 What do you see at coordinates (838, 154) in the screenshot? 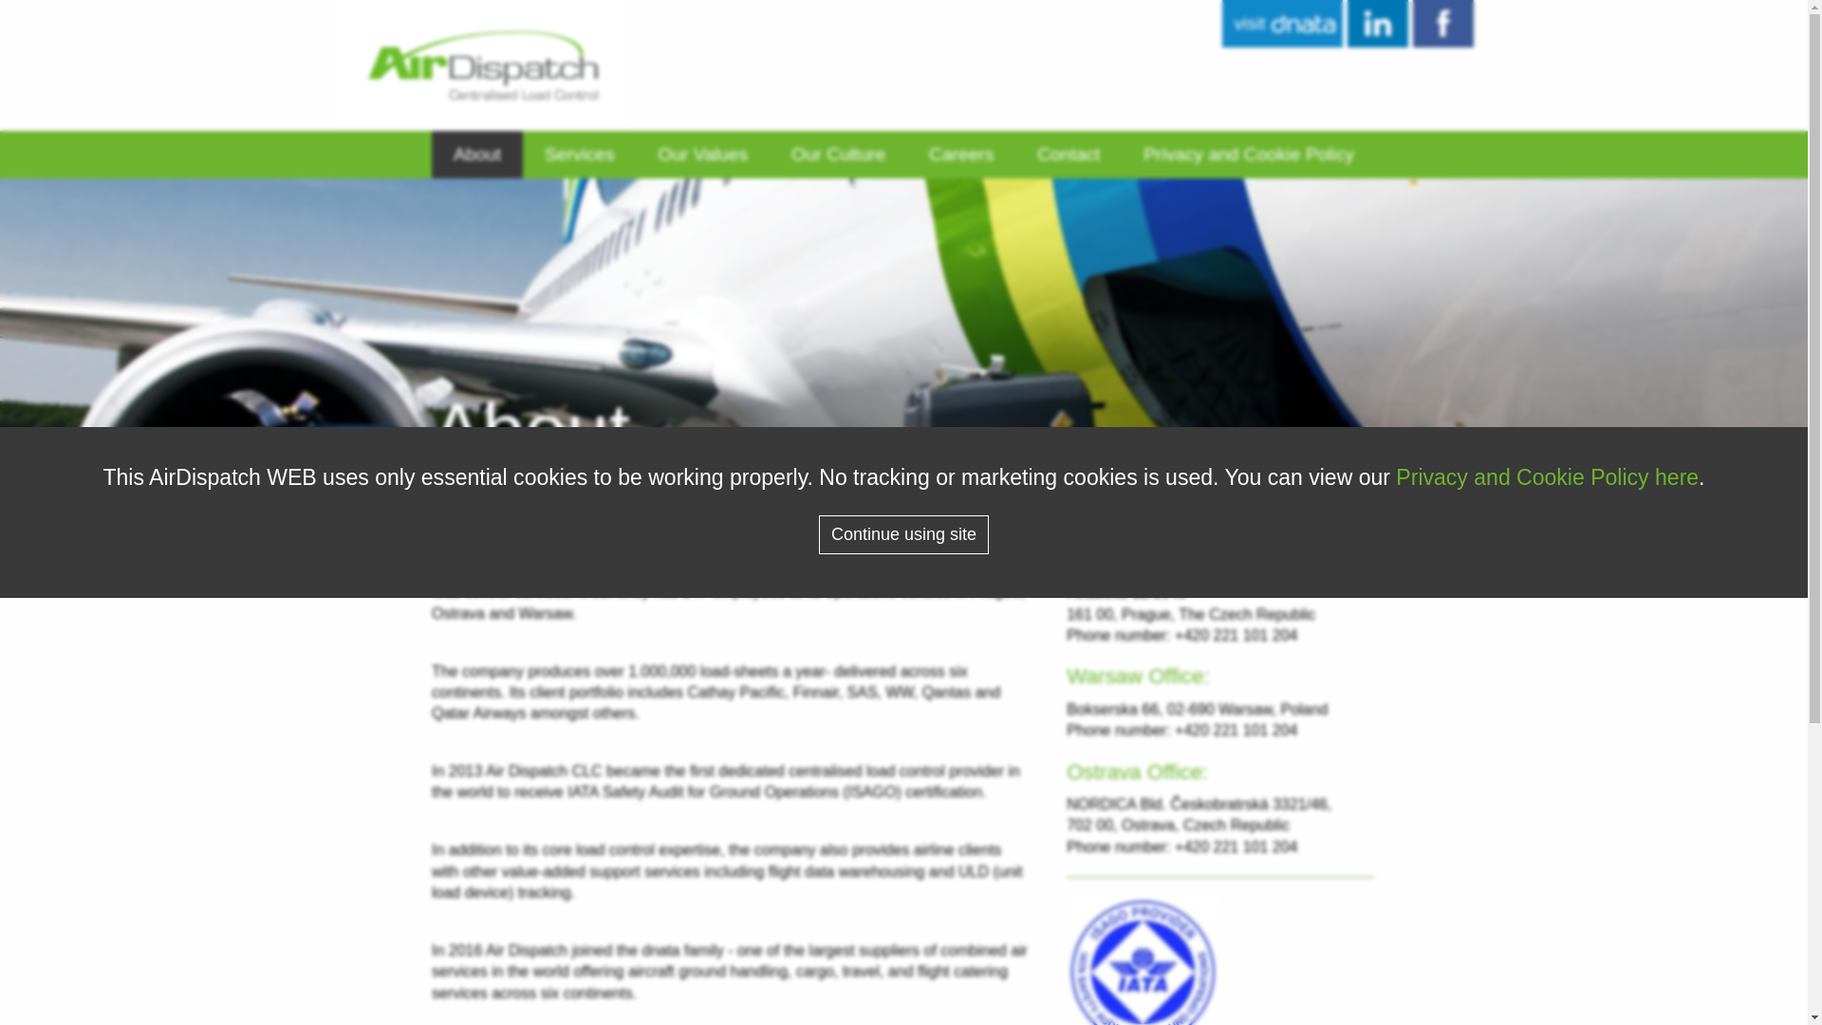
I see `Our Culture` at bounding box center [838, 154].